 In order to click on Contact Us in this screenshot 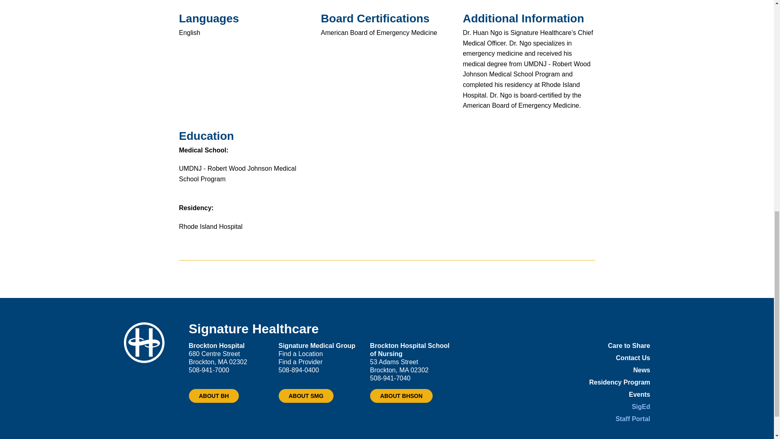, I will do `click(633, 358)`.